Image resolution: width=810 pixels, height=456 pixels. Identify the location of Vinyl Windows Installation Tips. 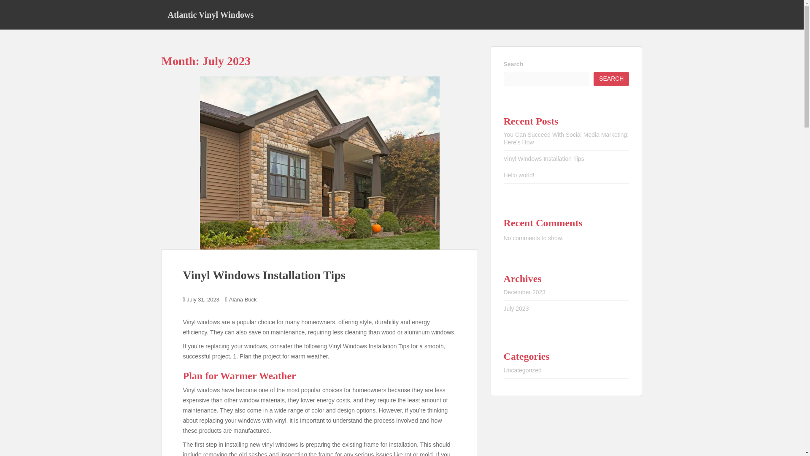
(544, 159).